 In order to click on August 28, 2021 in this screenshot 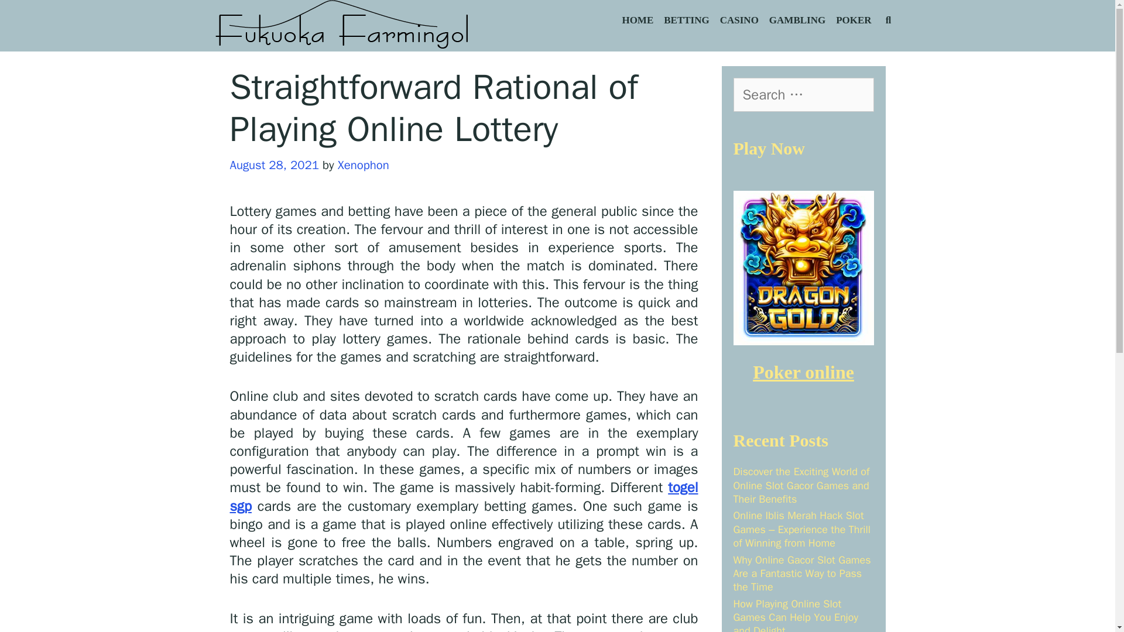, I will do `click(273, 164)`.